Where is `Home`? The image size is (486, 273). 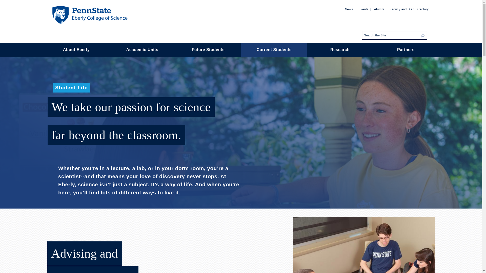 Home is located at coordinates (89, 8).